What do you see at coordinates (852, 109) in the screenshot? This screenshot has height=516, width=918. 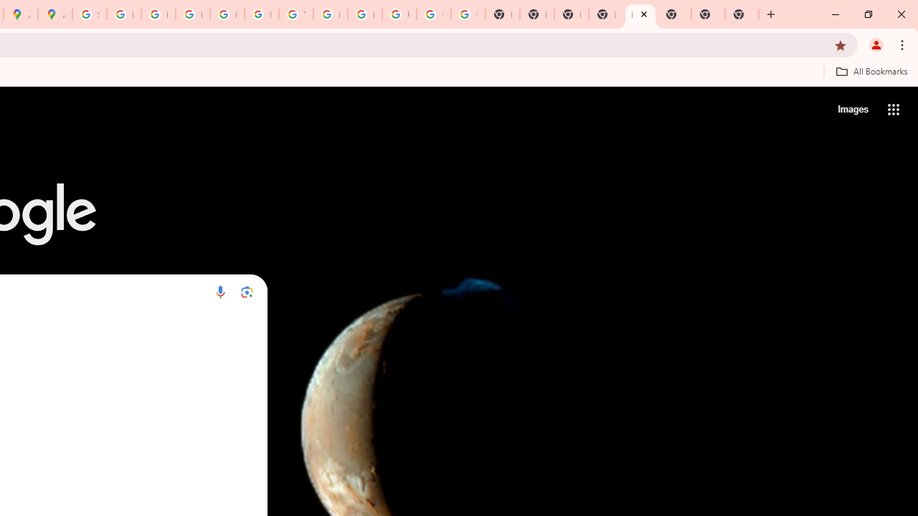 I see `Search for Images ` at bounding box center [852, 109].